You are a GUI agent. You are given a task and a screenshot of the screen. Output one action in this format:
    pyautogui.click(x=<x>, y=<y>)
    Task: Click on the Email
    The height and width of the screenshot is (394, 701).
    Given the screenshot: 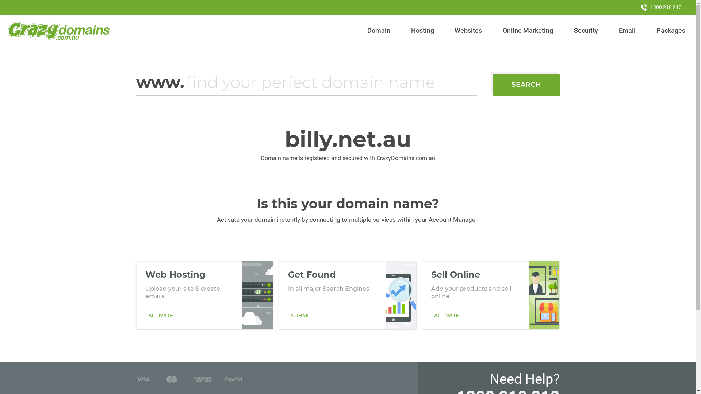 What is the action you would take?
    pyautogui.click(x=627, y=31)
    